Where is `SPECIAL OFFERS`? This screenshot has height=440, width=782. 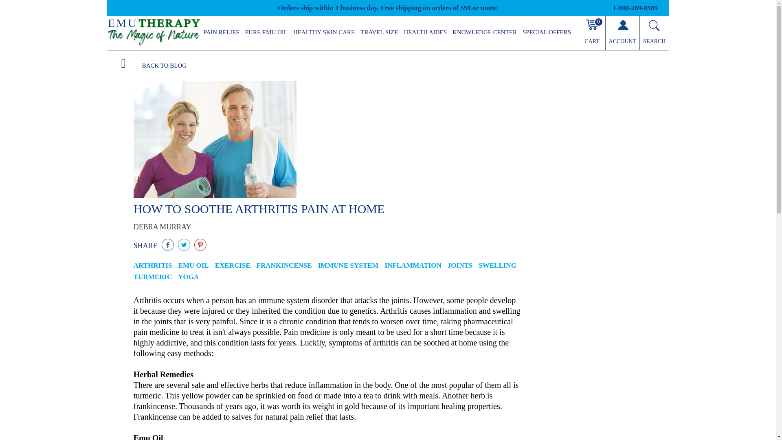 SPECIAL OFFERS is located at coordinates (547, 32).